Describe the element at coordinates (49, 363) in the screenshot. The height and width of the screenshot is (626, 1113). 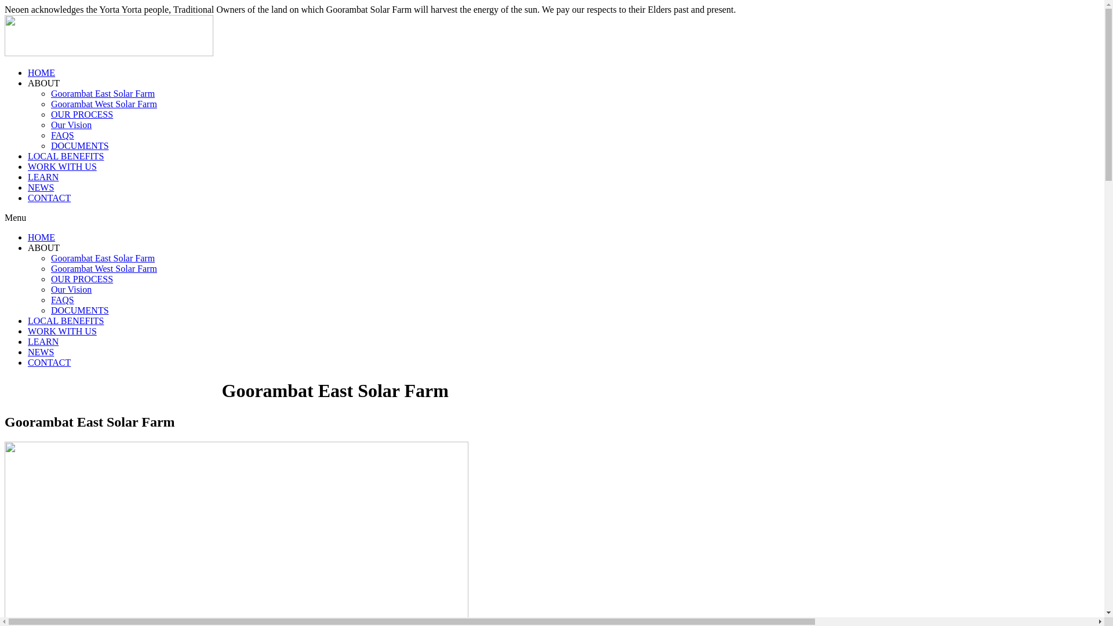
I see `CONTACT` at that location.